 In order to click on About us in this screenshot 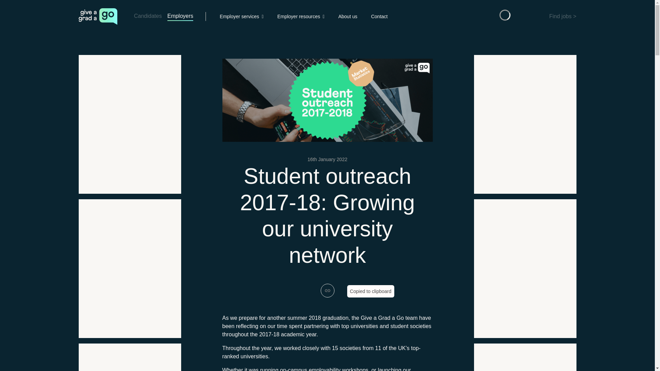, I will do `click(347, 16)`.